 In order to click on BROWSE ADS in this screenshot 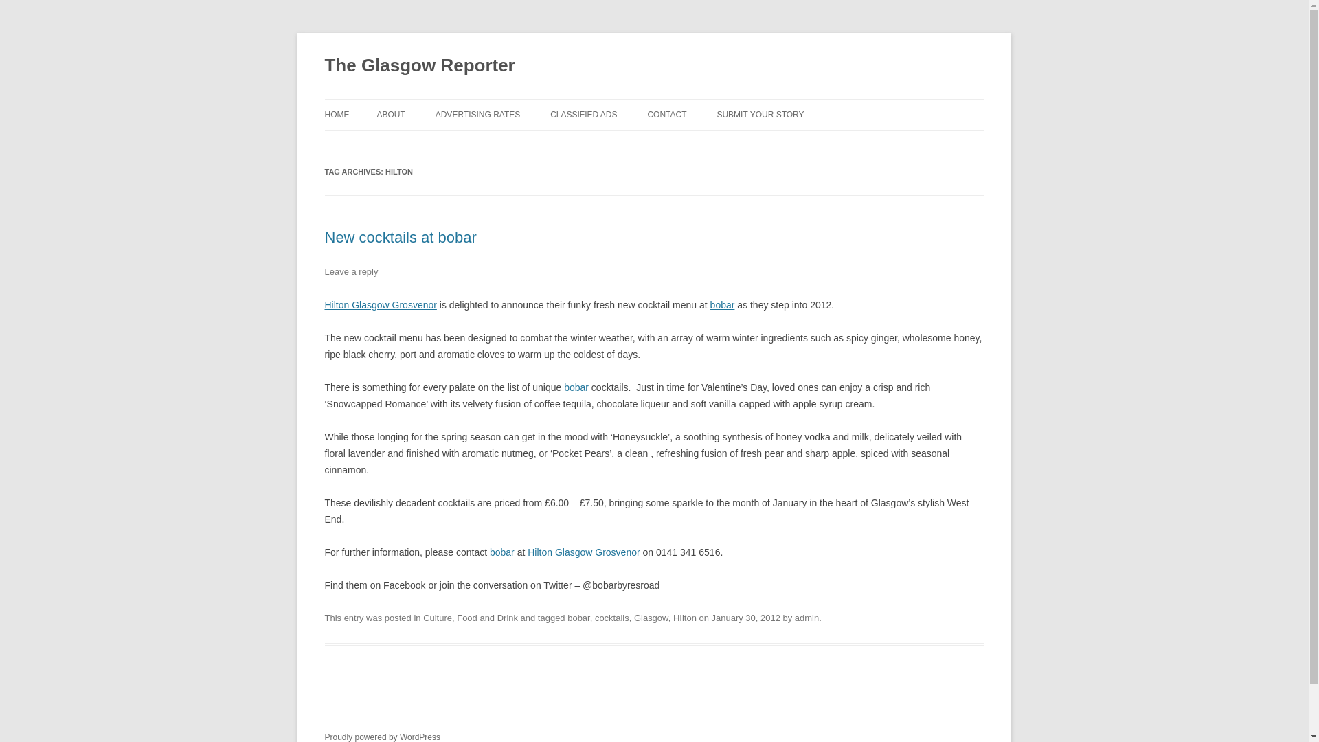, I will do `click(618, 144)`.